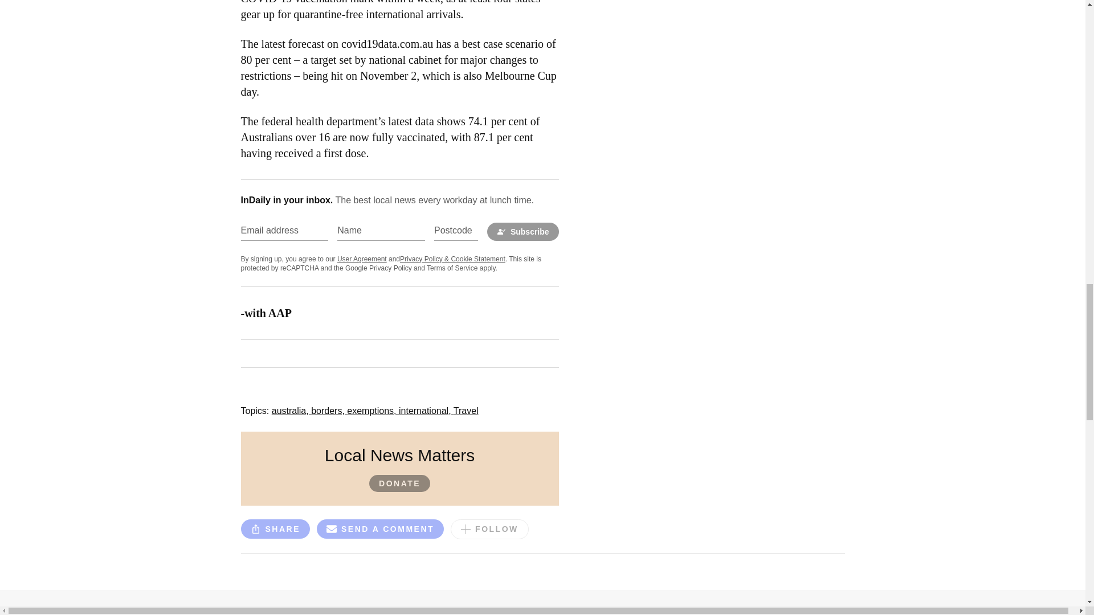 The height and width of the screenshot is (615, 1094). Describe the element at coordinates (523, 231) in the screenshot. I see `Subscribe` at that location.